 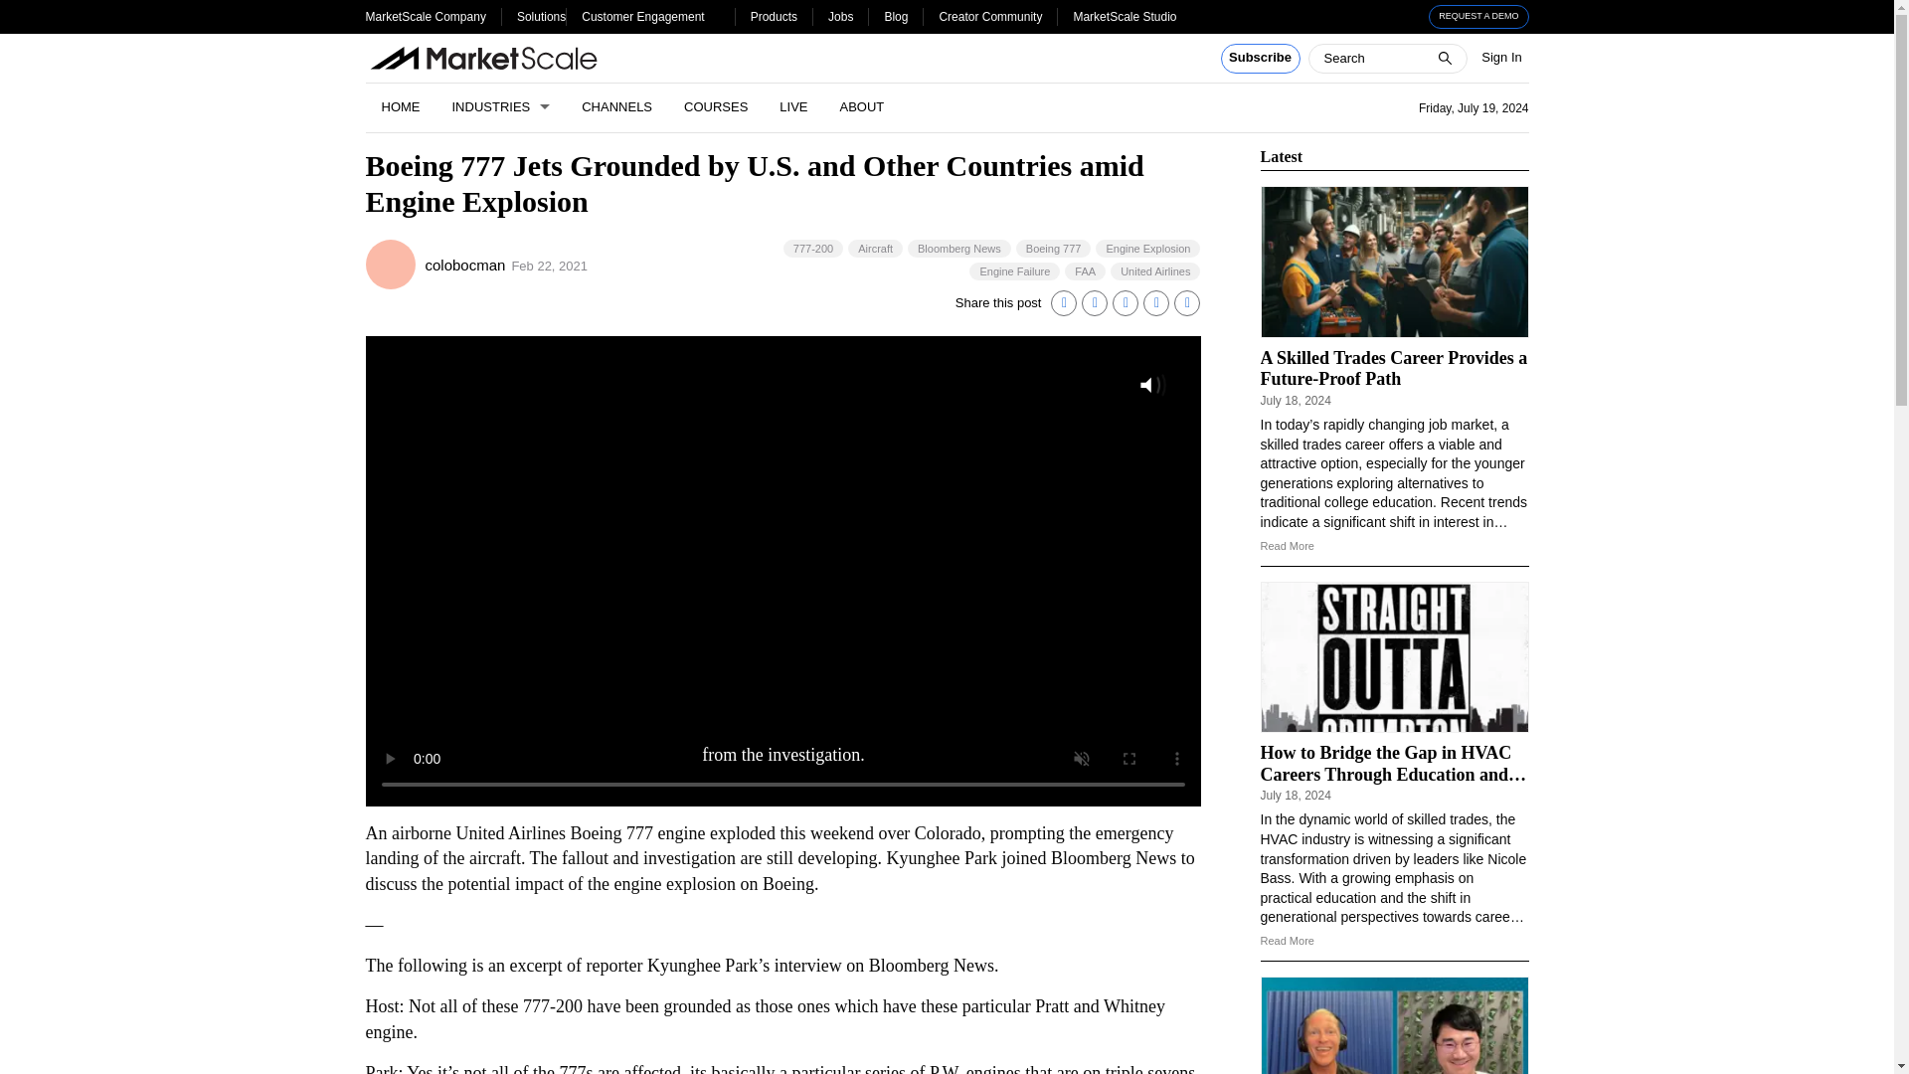 What do you see at coordinates (541, 16) in the screenshot?
I see `Solutions` at bounding box center [541, 16].